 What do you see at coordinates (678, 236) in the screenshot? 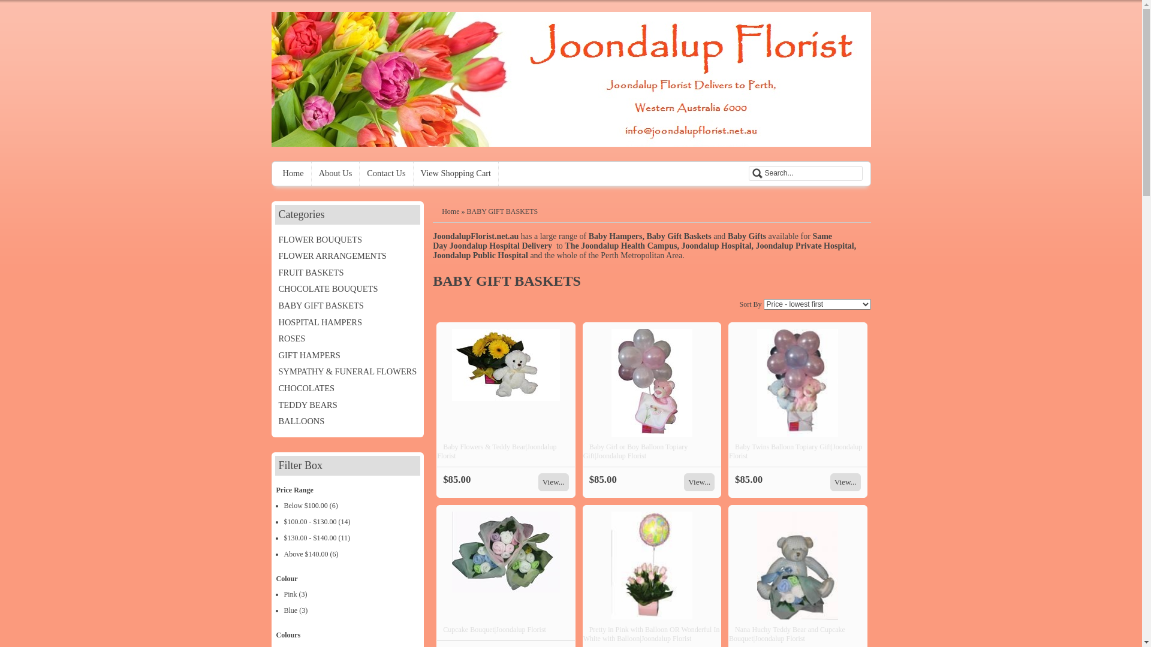
I see `Baby Gift Baskets` at bounding box center [678, 236].